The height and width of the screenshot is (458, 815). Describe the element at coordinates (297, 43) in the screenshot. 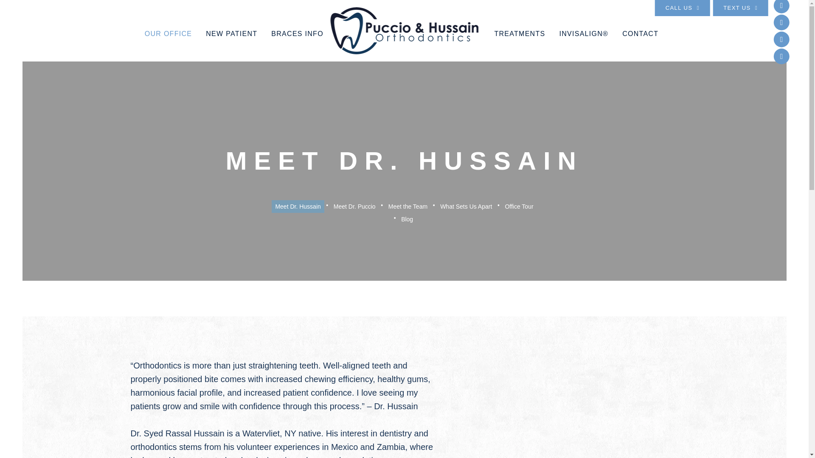

I see `BRACES INFO` at that location.